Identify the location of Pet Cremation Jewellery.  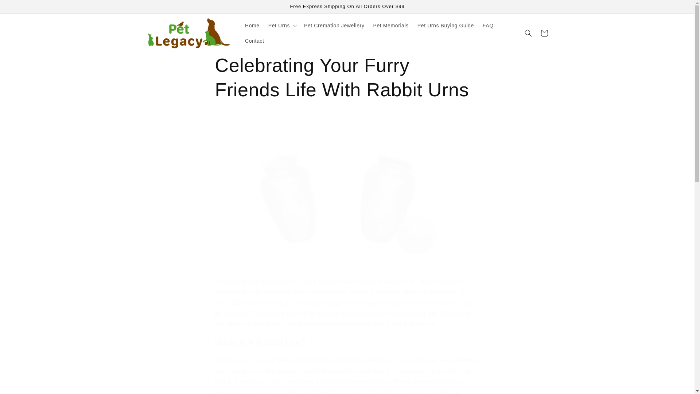
(334, 25).